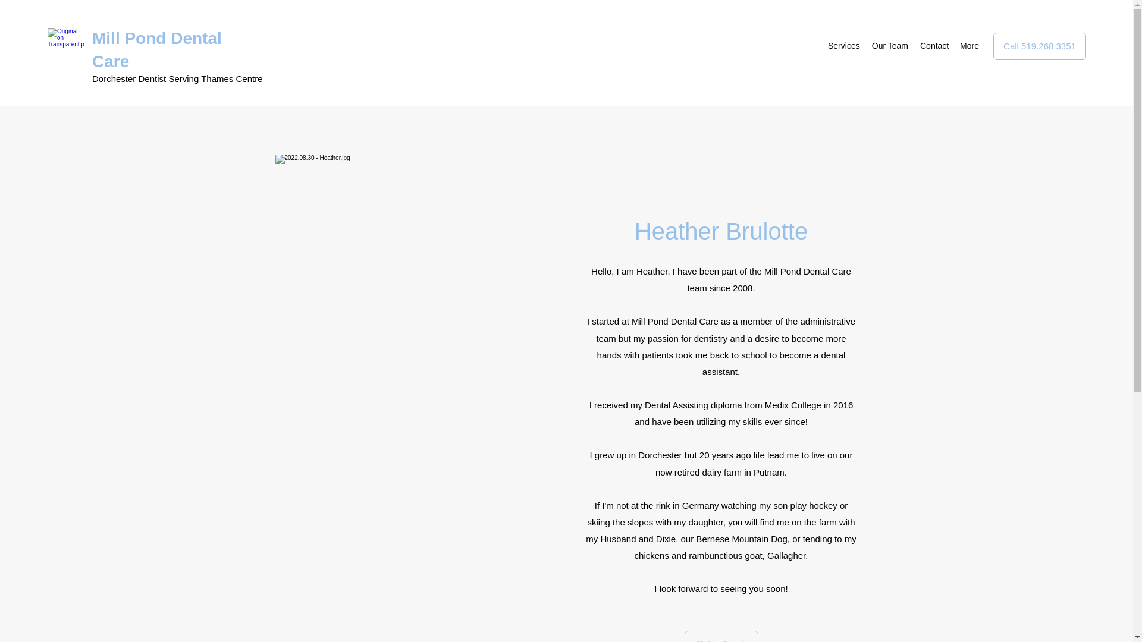 This screenshot has width=1142, height=642. What do you see at coordinates (934, 45) in the screenshot?
I see `Contact` at bounding box center [934, 45].